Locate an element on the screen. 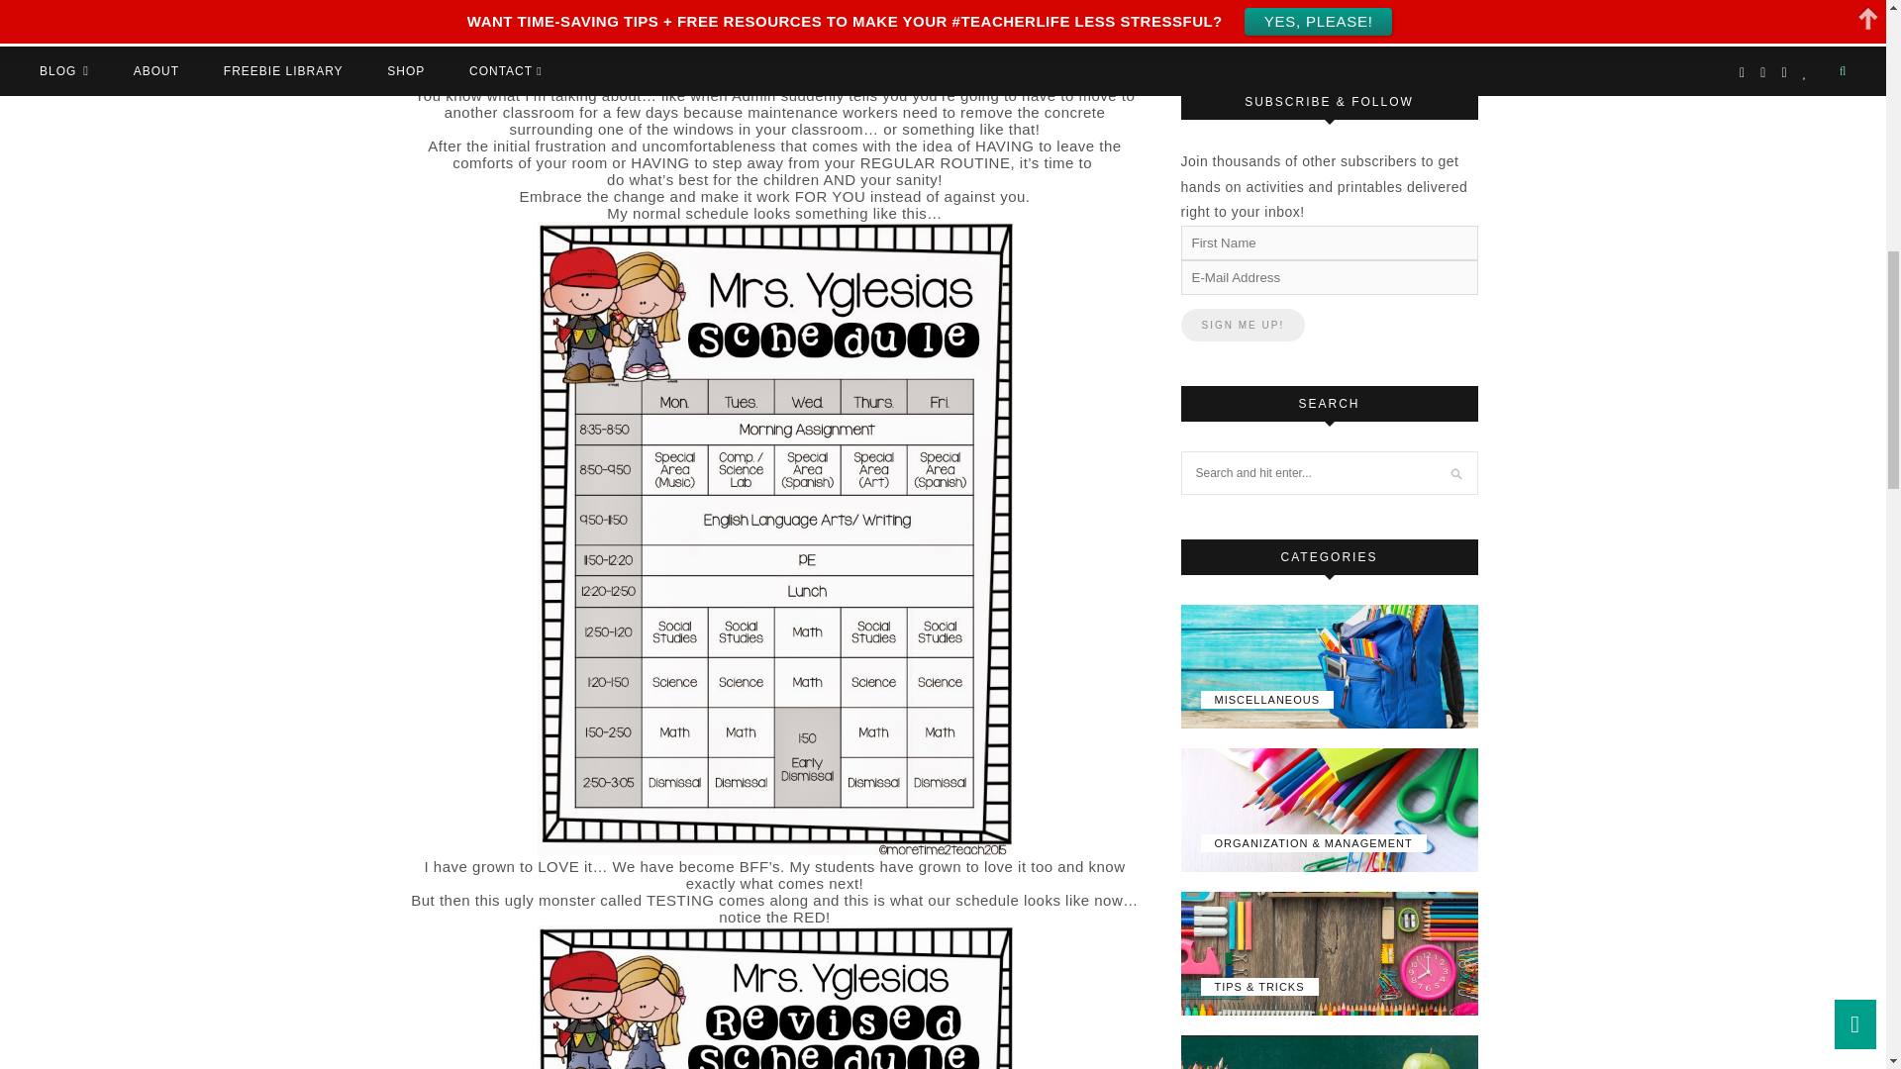 This screenshot has width=1901, height=1069. Sign Me Up! is located at coordinates (1242, 325).